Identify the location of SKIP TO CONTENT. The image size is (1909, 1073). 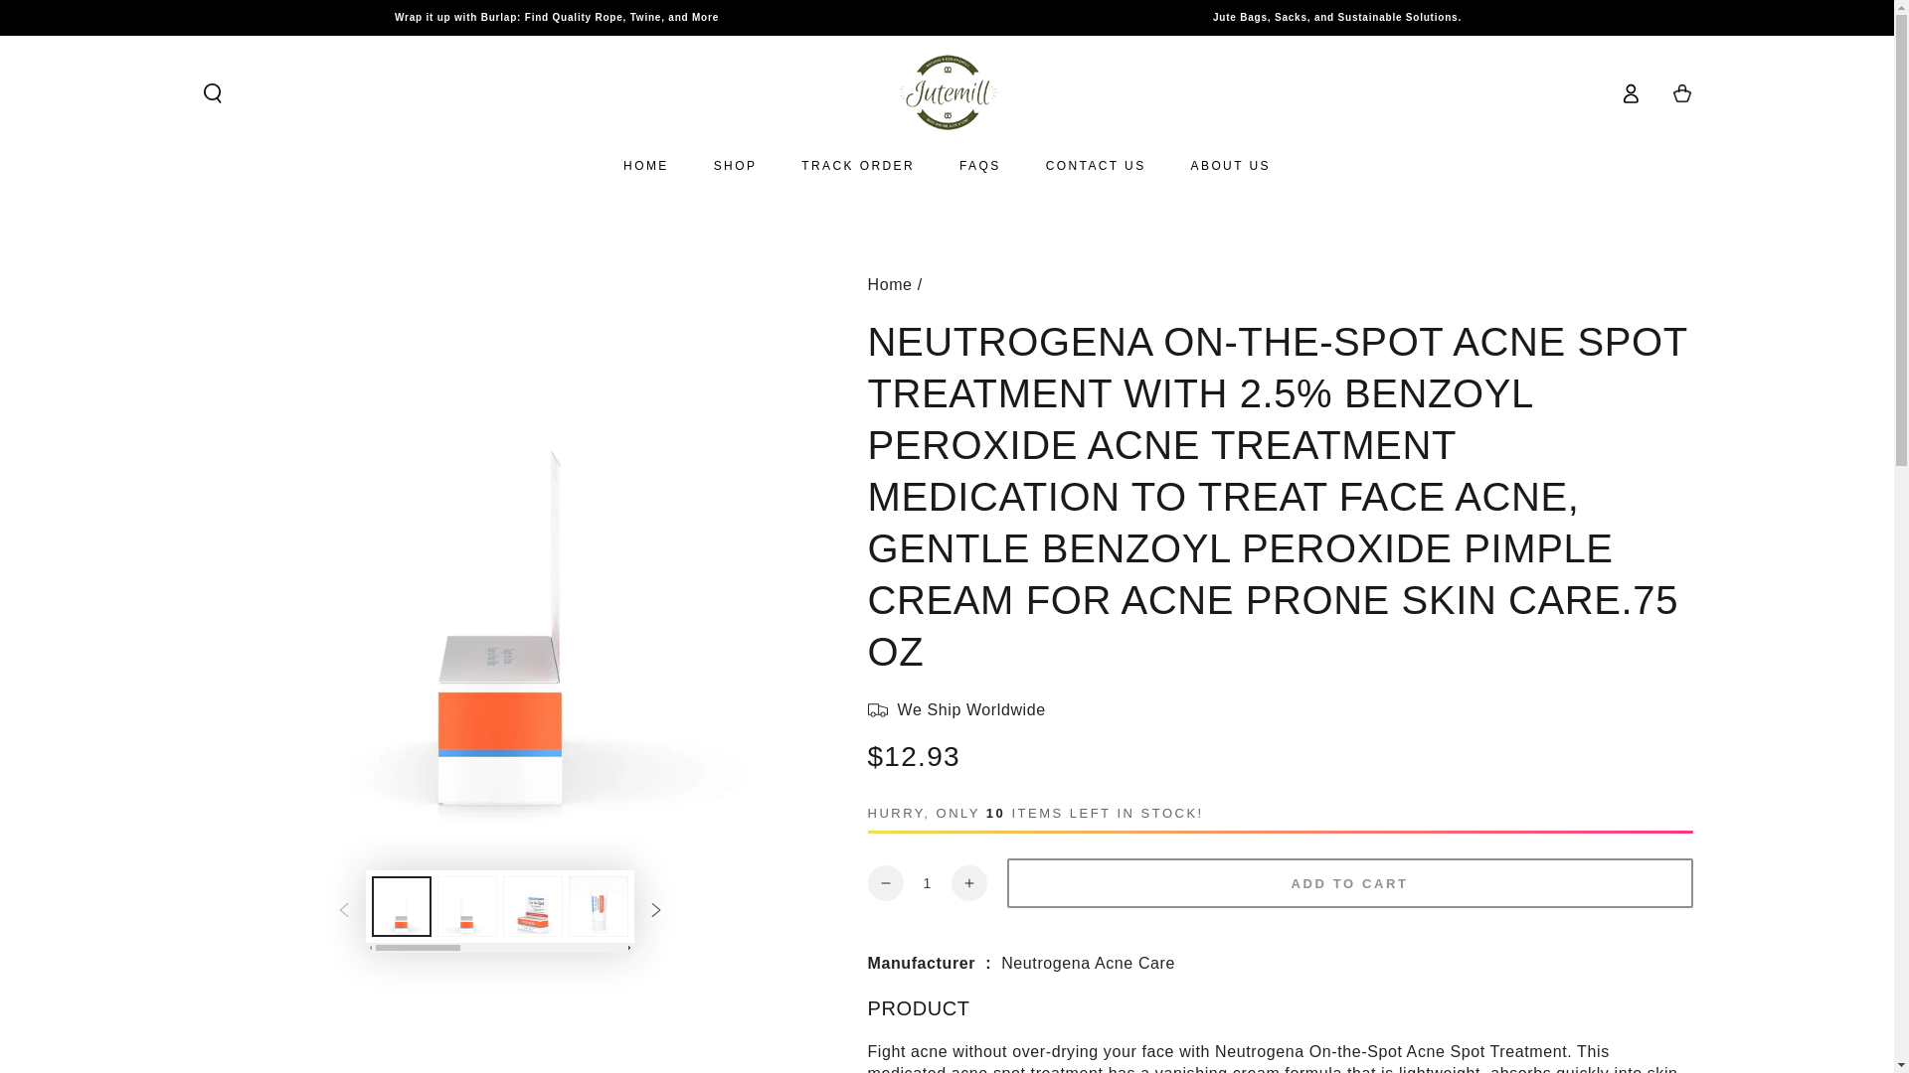
(88, 19).